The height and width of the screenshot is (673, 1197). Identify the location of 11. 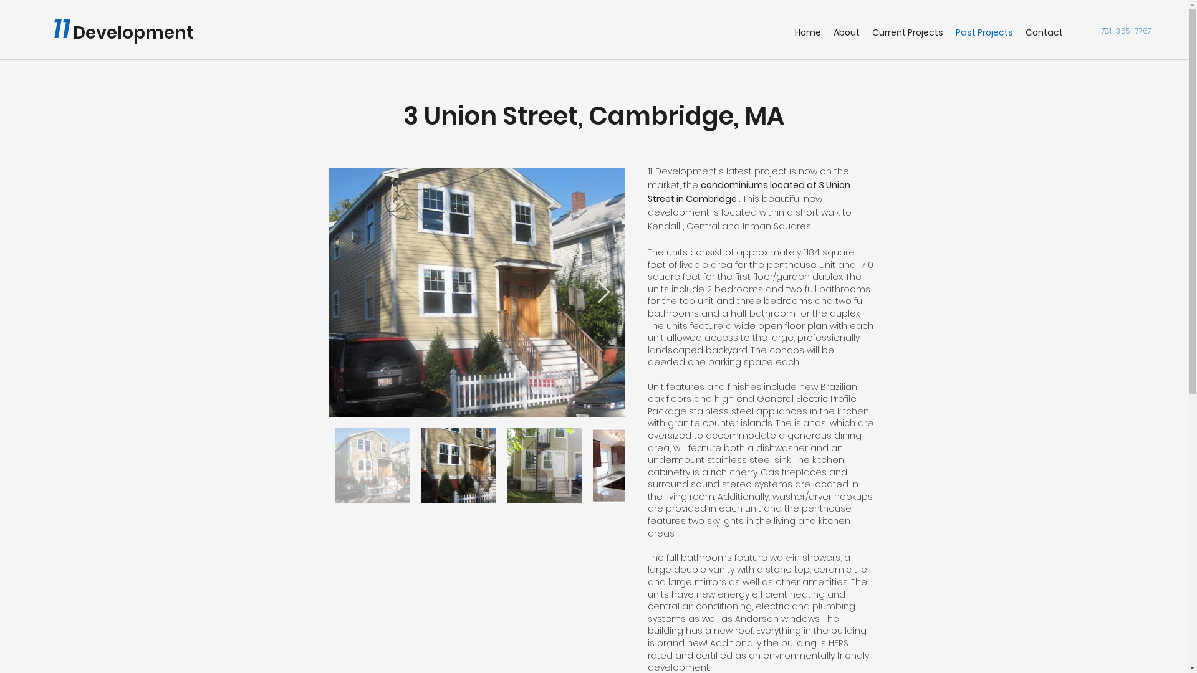
(62, 29).